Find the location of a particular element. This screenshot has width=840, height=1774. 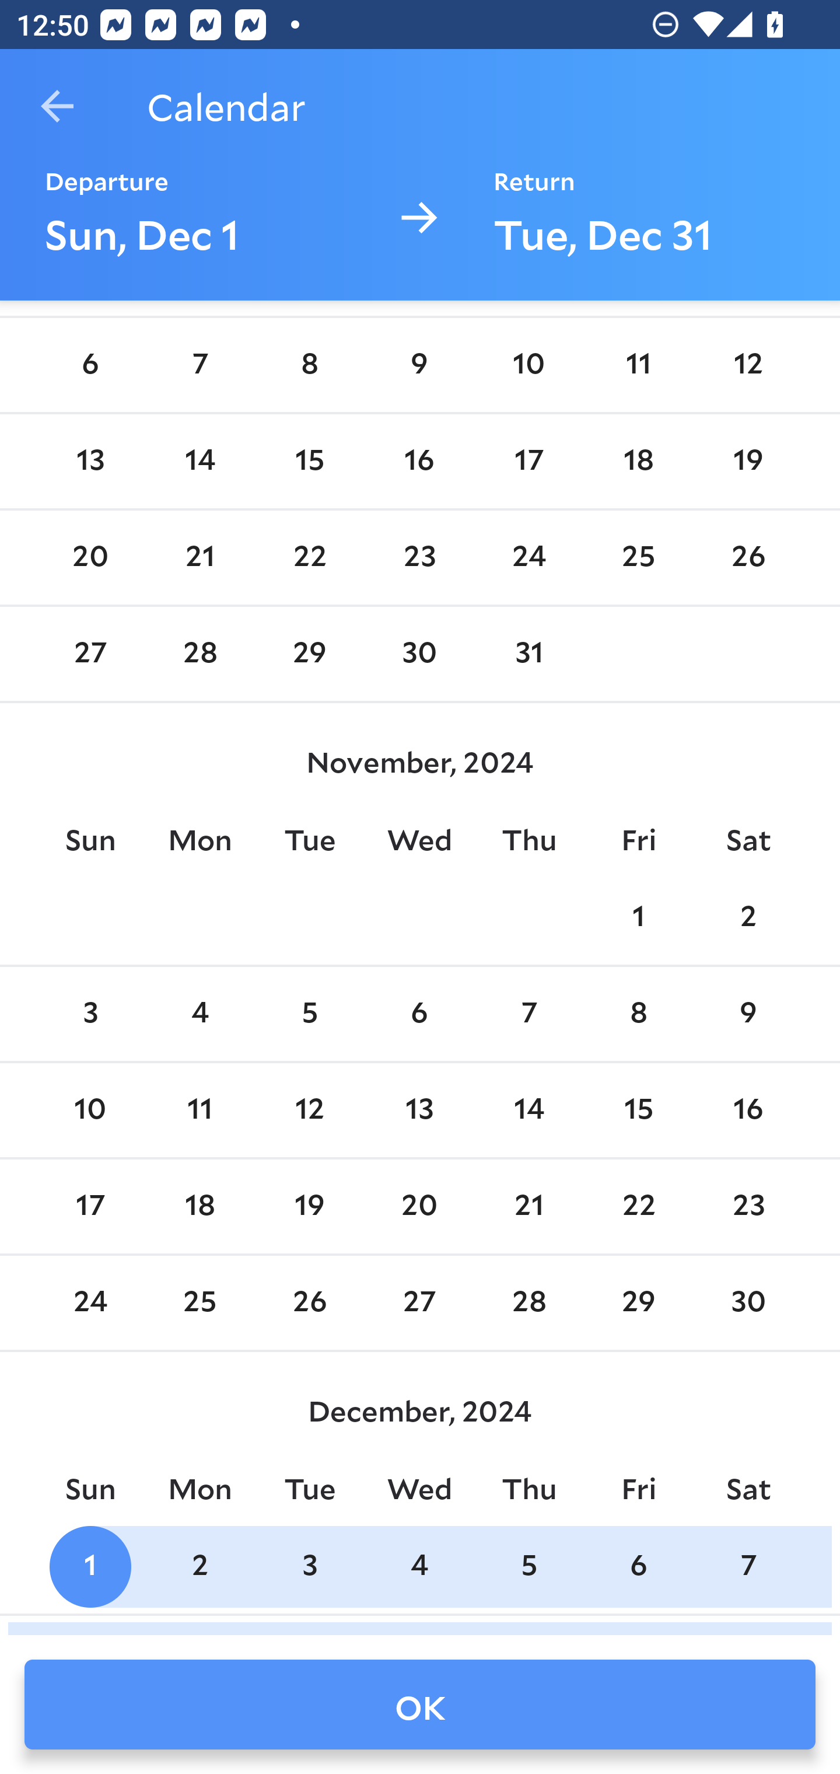

7 is located at coordinates (200, 365).